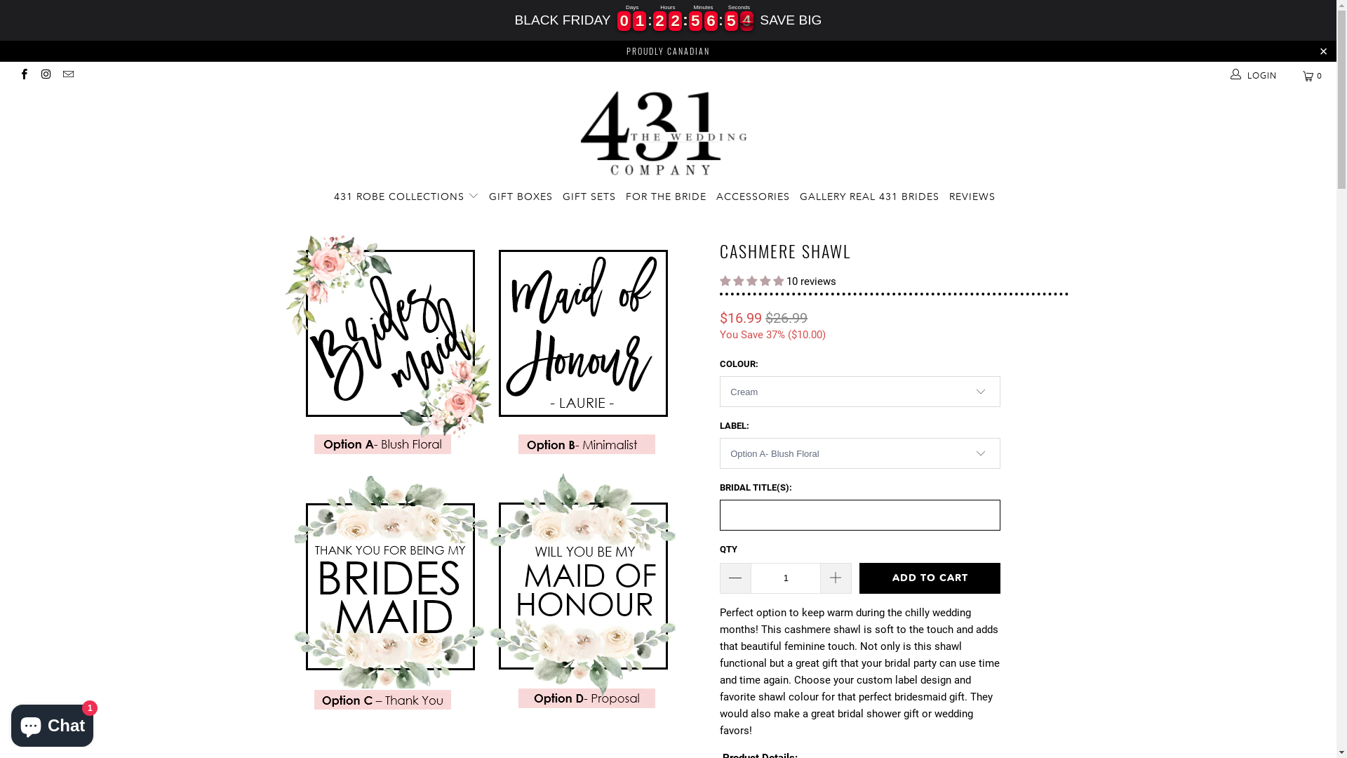  What do you see at coordinates (746, 21) in the screenshot?
I see `8
8` at bounding box center [746, 21].